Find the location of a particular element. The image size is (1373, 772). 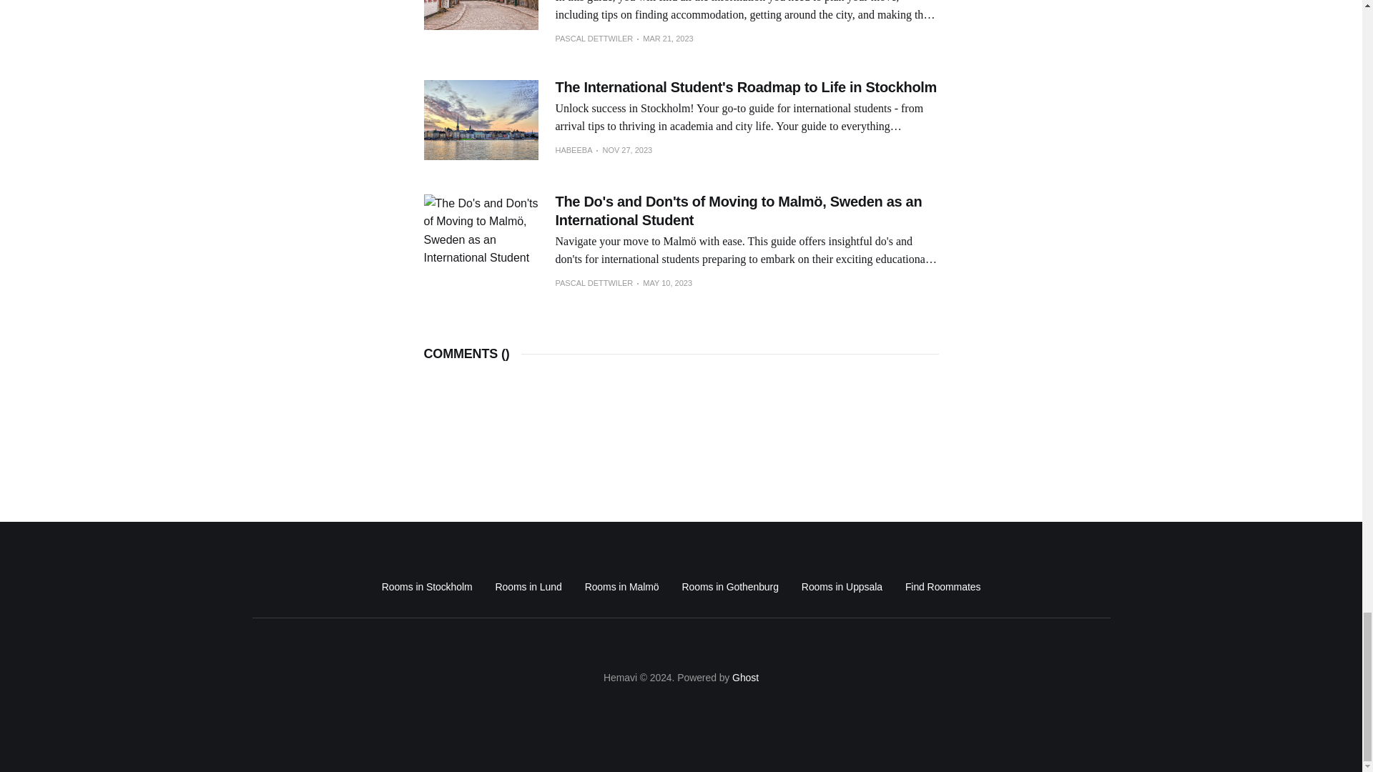

Rooms in Lund is located at coordinates (528, 586).